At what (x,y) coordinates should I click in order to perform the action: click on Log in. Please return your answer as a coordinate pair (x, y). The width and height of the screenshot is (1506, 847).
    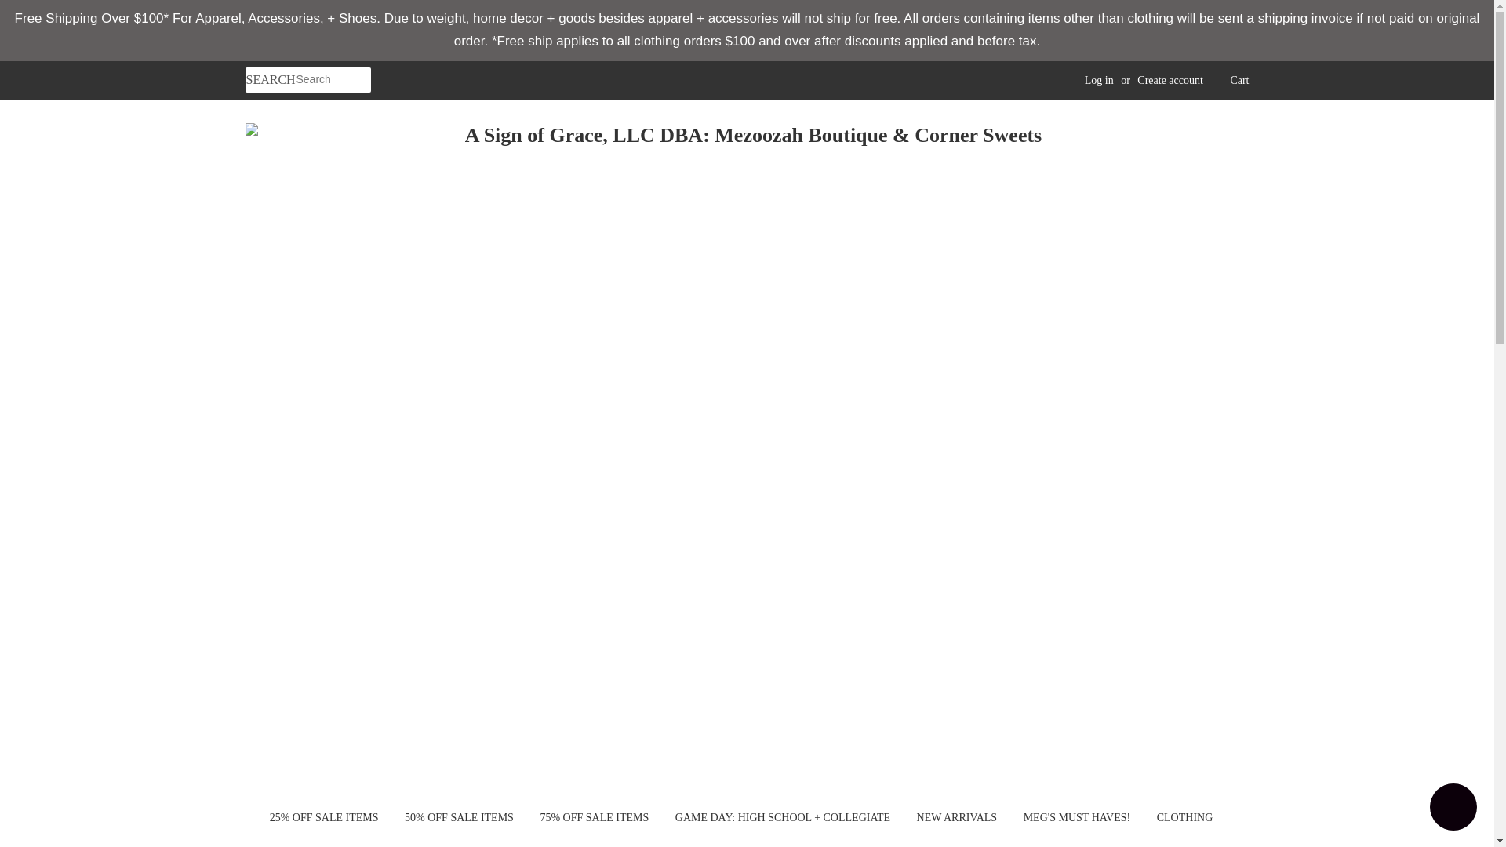
    Looking at the image, I should click on (1099, 80).